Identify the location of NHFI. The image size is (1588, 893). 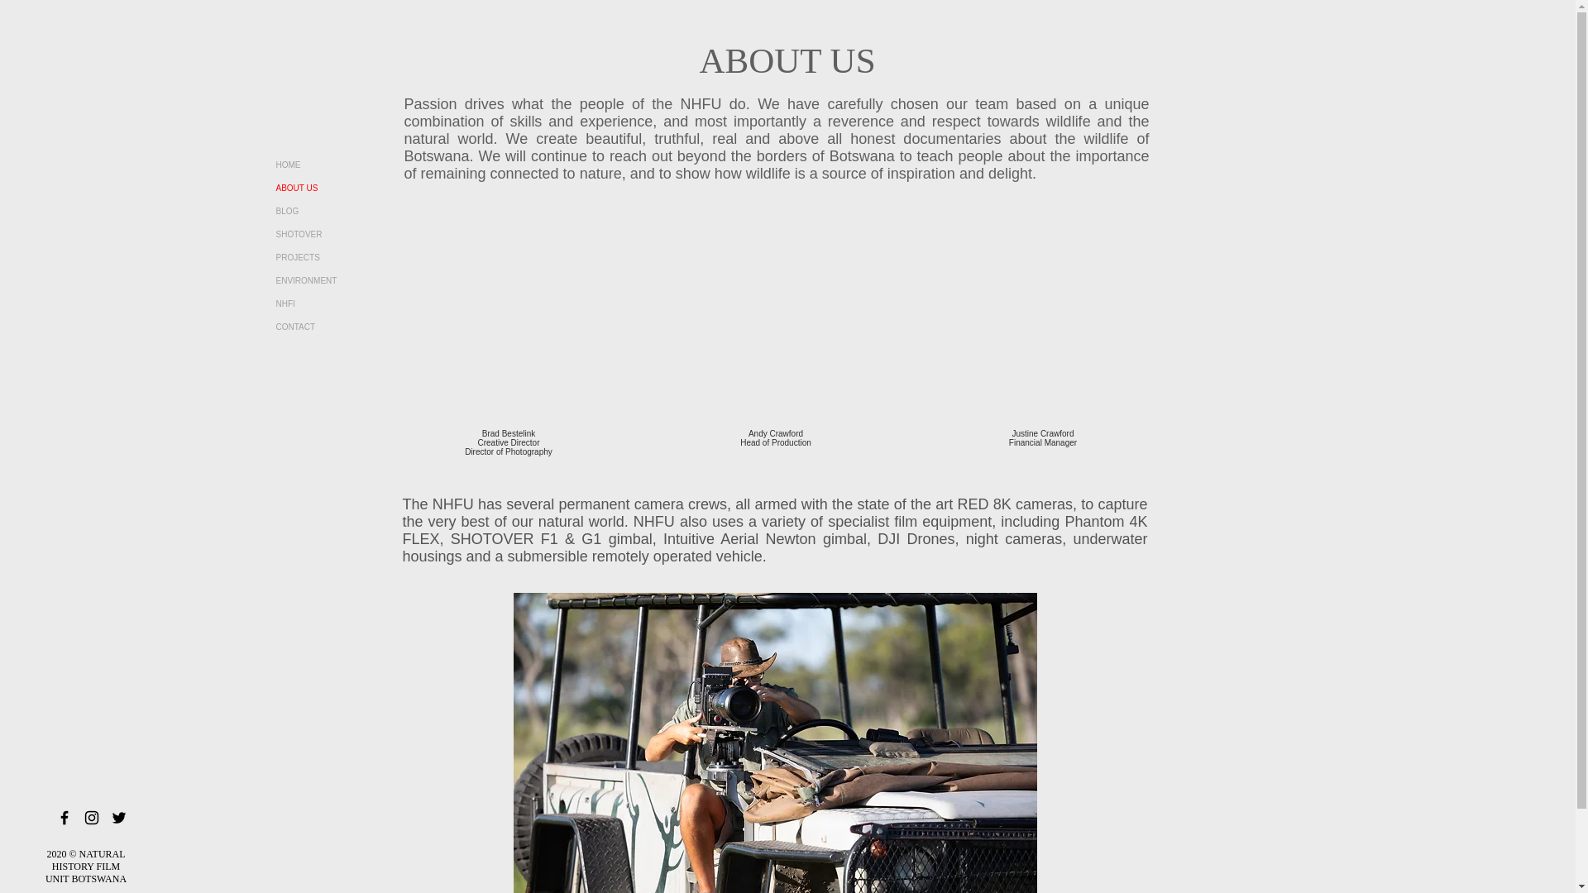
(336, 304).